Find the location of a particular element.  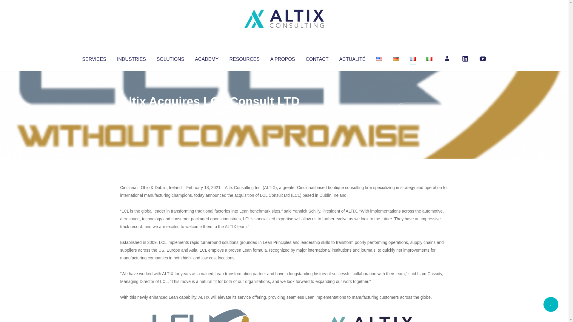

Uncategorized is located at coordinates (209, 113).